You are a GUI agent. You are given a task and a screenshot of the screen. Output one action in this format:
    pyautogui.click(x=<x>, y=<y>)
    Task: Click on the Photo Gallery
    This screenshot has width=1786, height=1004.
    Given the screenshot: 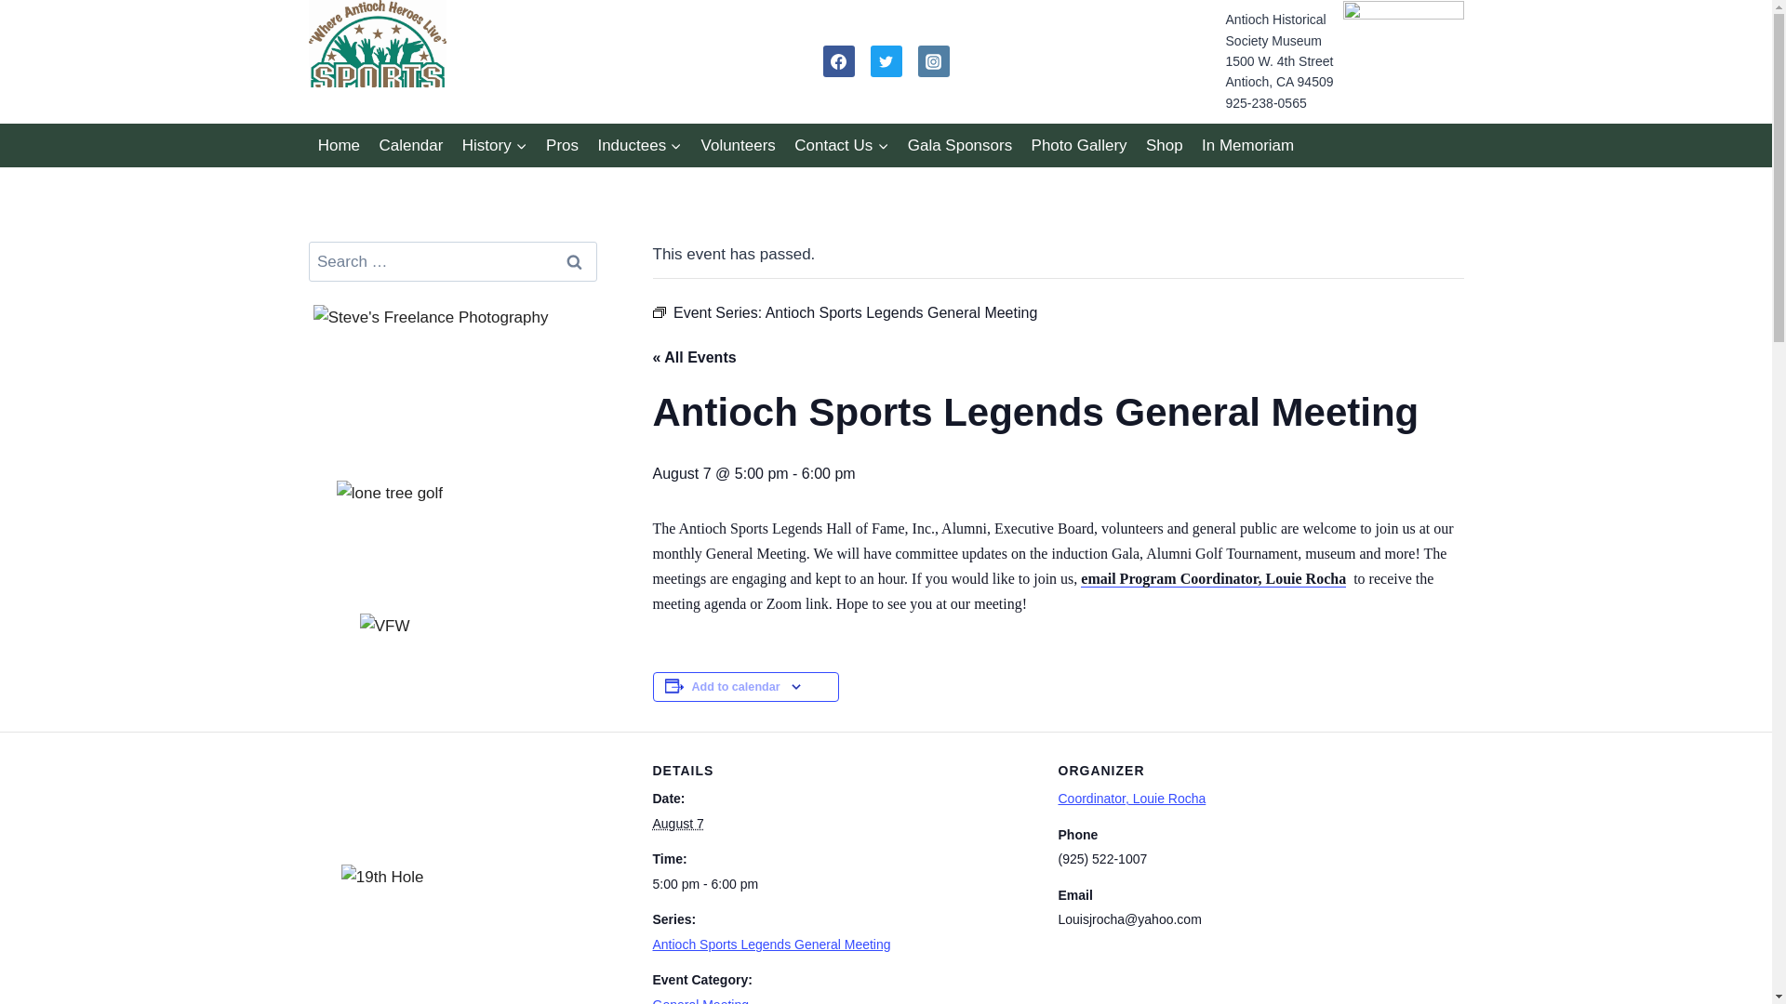 What is the action you would take?
    pyautogui.click(x=1079, y=145)
    